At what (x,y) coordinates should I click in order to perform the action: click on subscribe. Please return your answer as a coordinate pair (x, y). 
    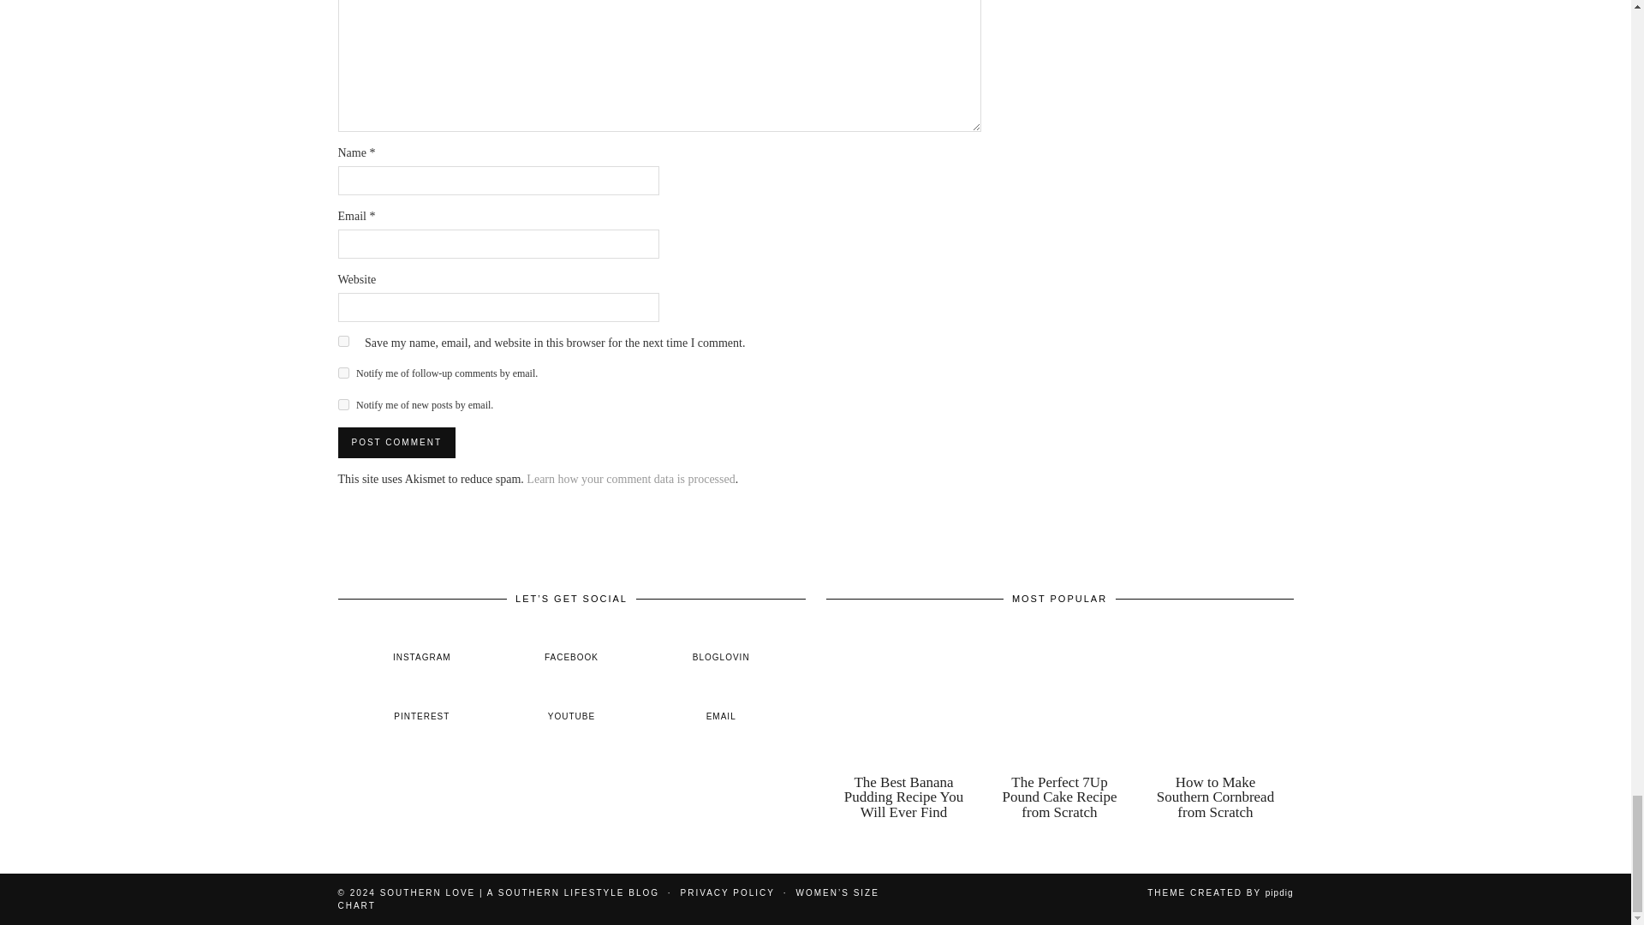
    Looking at the image, I should click on (342, 372).